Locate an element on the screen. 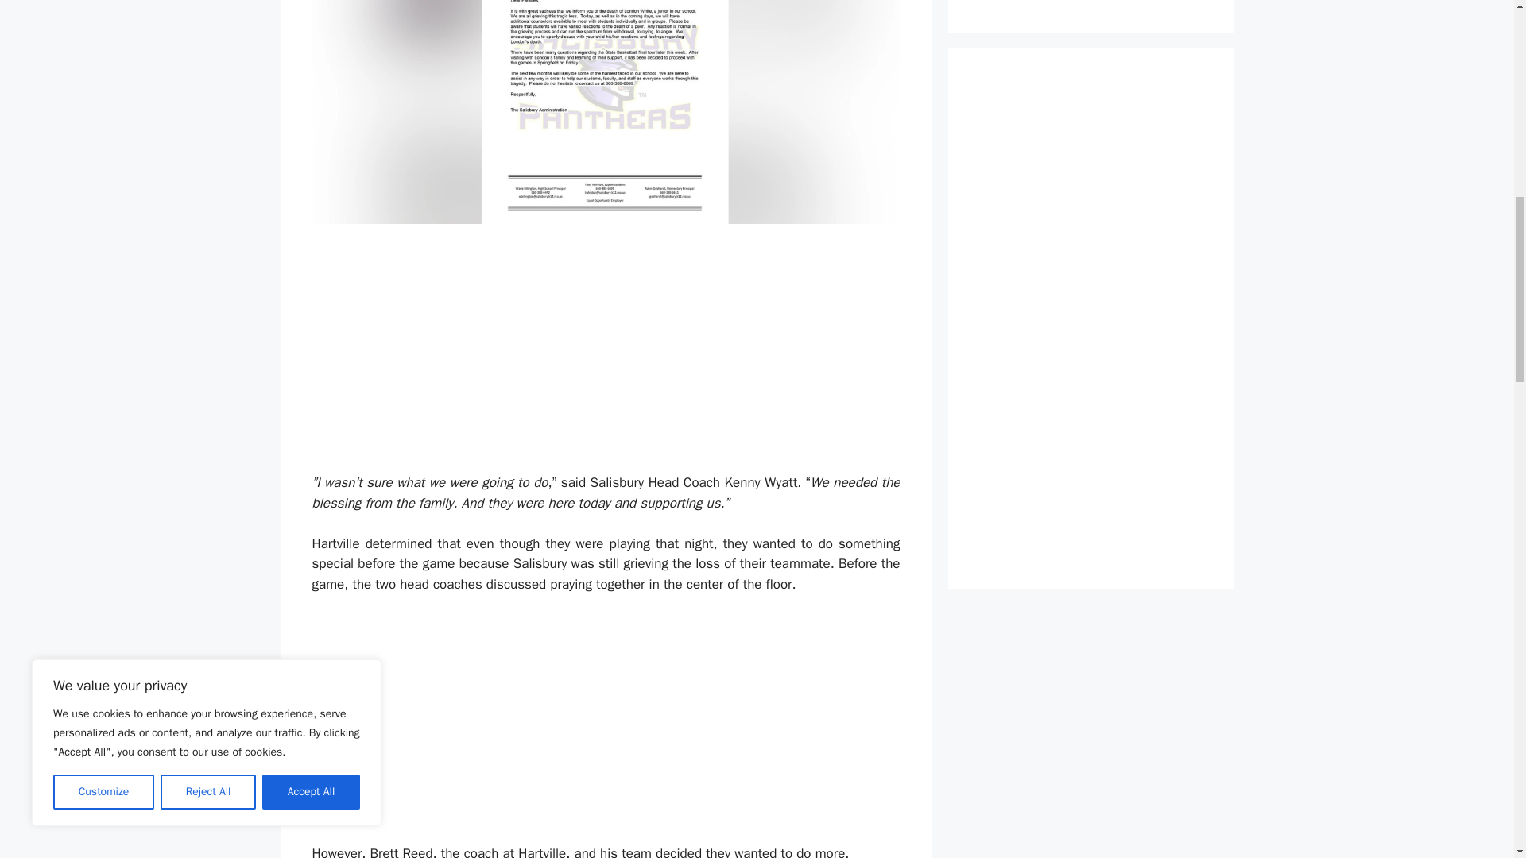 The width and height of the screenshot is (1526, 858). Scroll back to top is located at coordinates (1474, 763).